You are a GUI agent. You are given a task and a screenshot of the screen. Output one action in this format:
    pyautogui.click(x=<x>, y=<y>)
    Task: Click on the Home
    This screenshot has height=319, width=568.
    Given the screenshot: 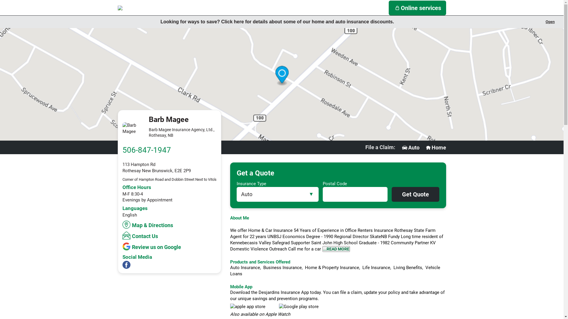 What is the action you would take?
    pyautogui.click(x=435, y=148)
    